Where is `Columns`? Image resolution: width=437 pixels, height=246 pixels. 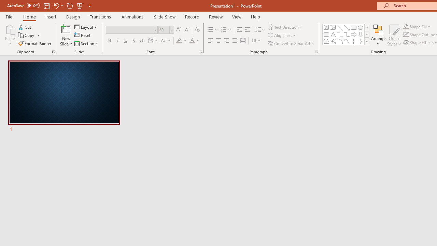
Columns is located at coordinates (256, 41).